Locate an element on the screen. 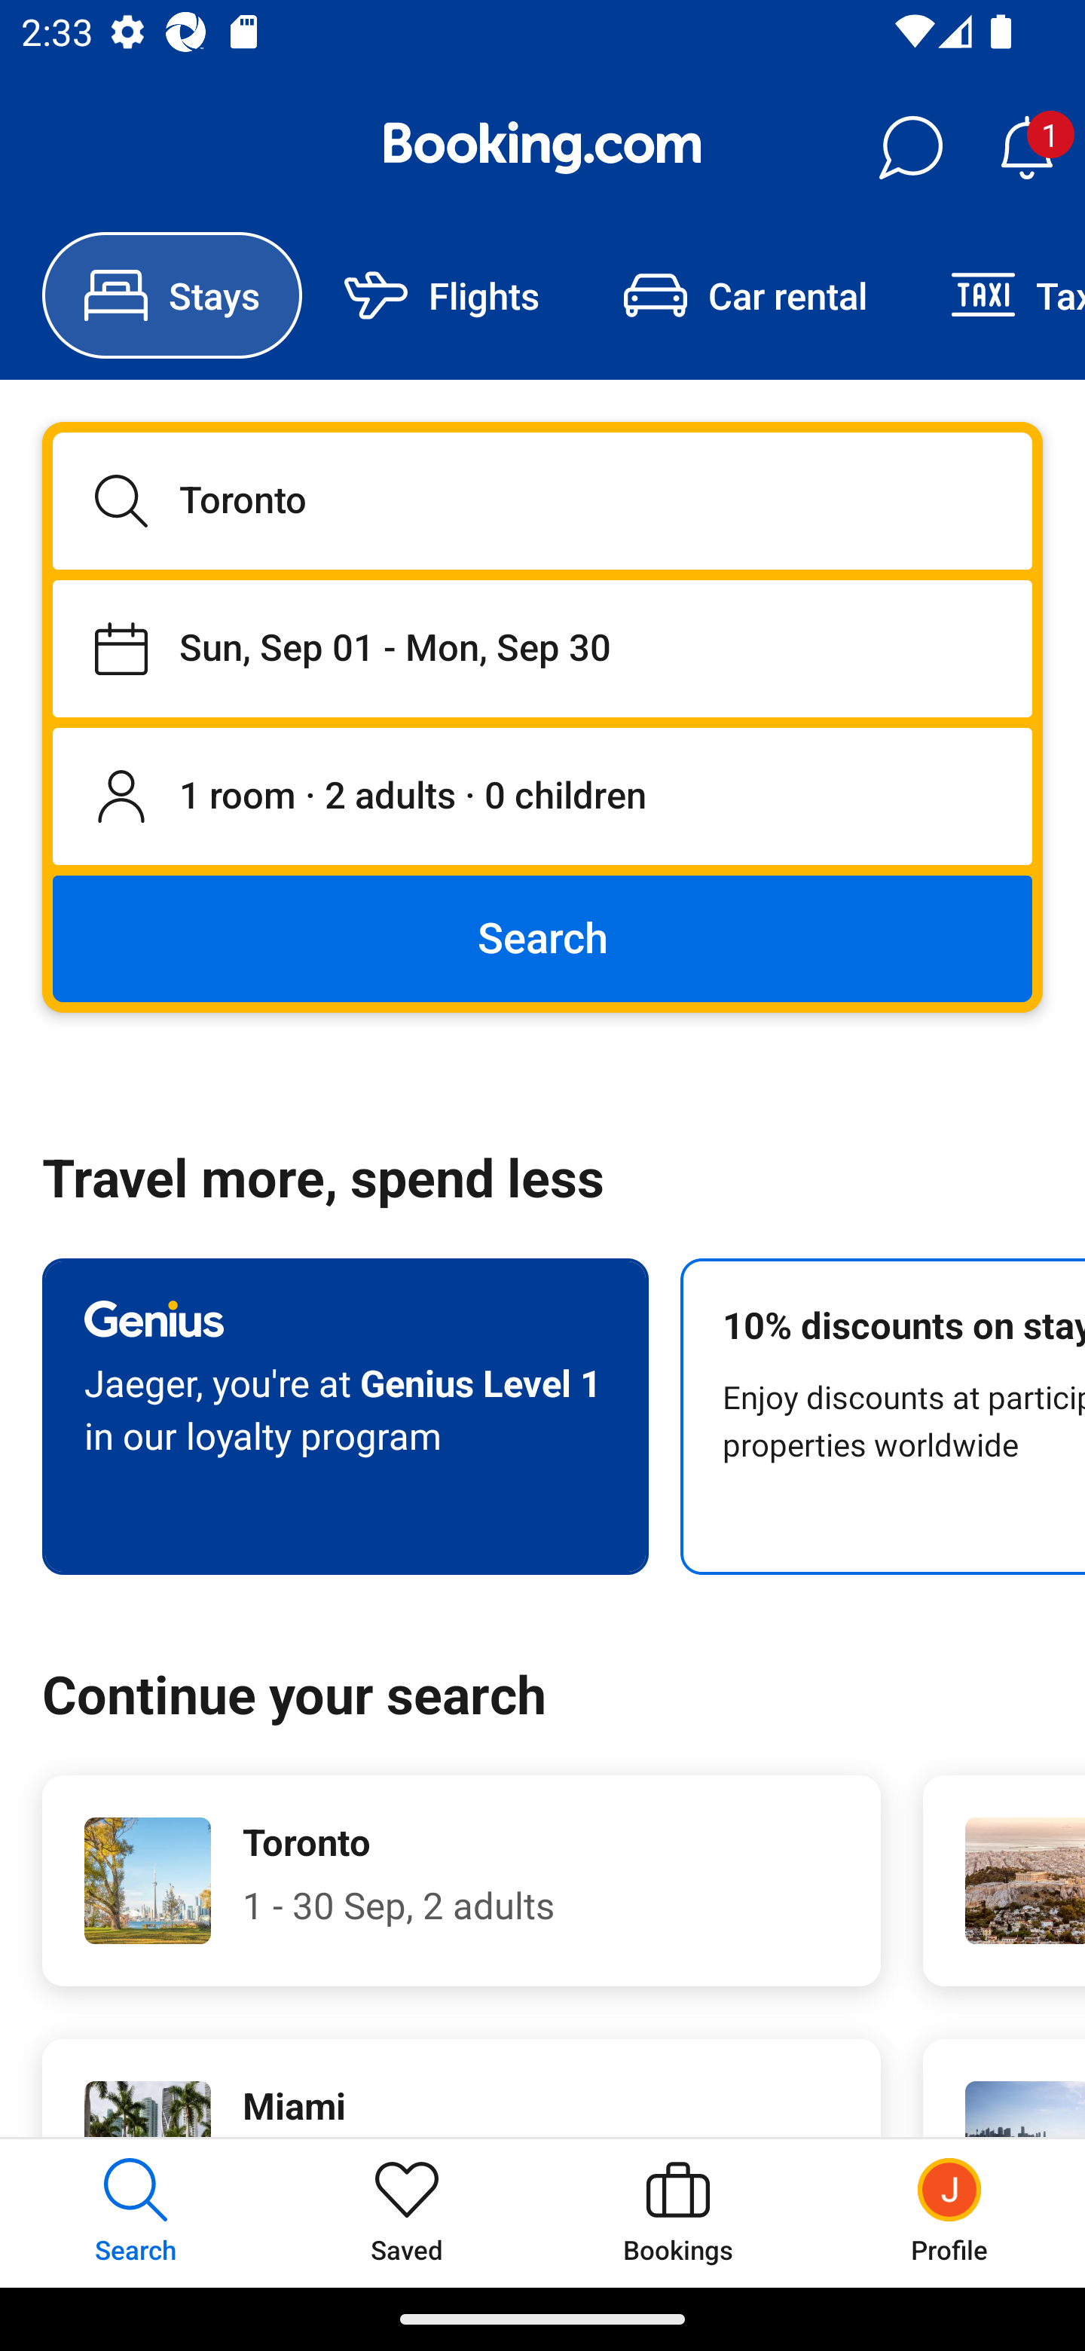 The height and width of the screenshot is (2351, 1085). 1 room, 2 adults, 0 children is located at coordinates (542, 797).